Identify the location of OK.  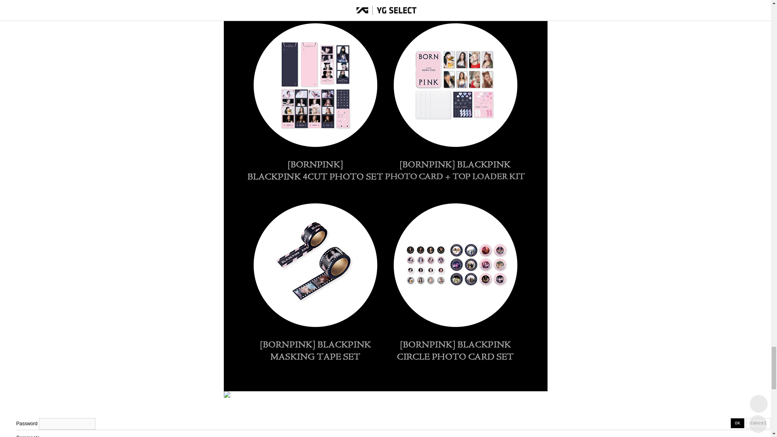
(737, 423).